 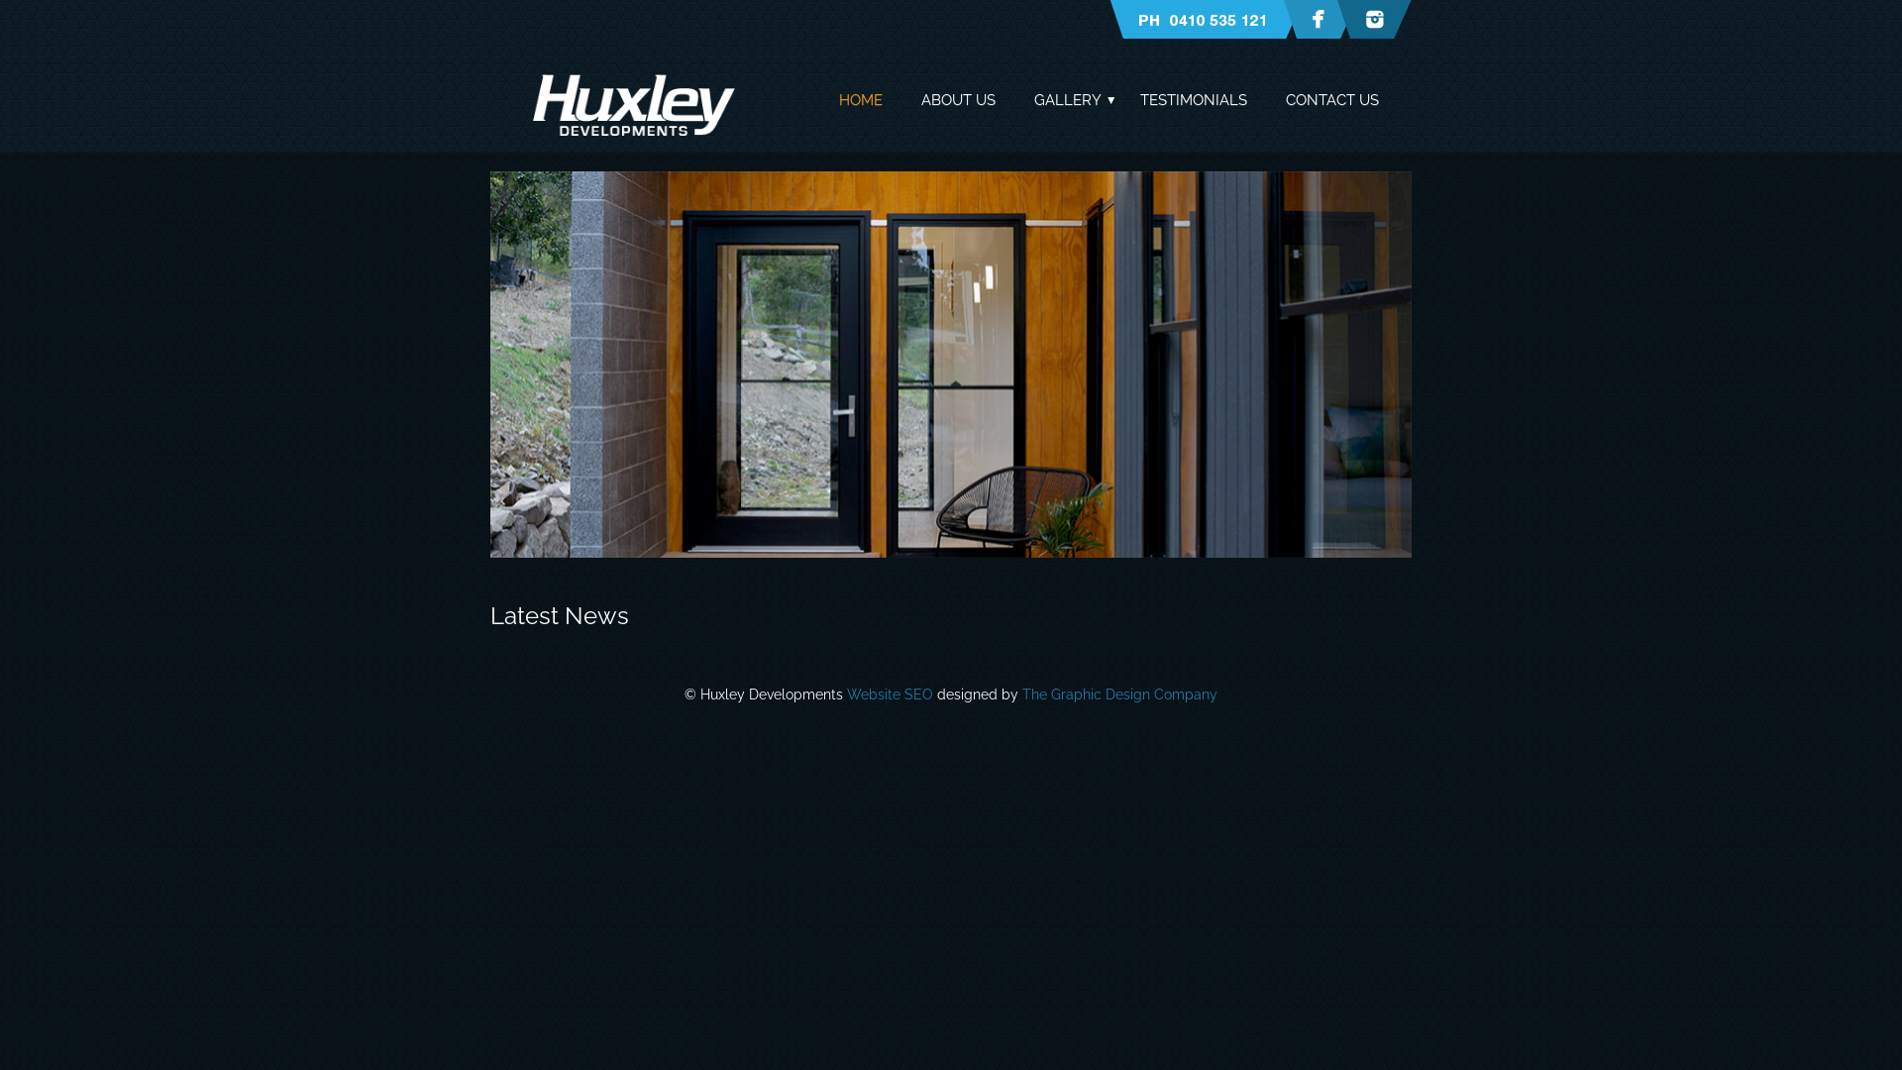 What do you see at coordinates (861, 101) in the screenshot?
I see `HOME` at bounding box center [861, 101].